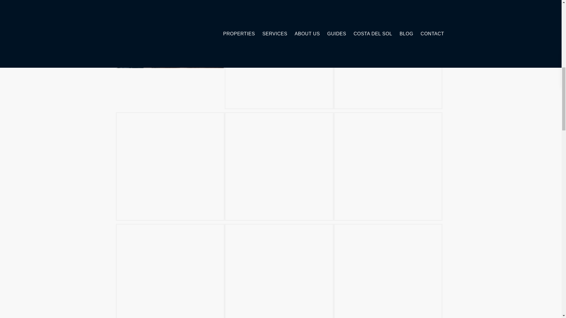  What do you see at coordinates (388, 271) in the screenshot?
I see `Bon Air, Casares` at bounding box center [388, 271].